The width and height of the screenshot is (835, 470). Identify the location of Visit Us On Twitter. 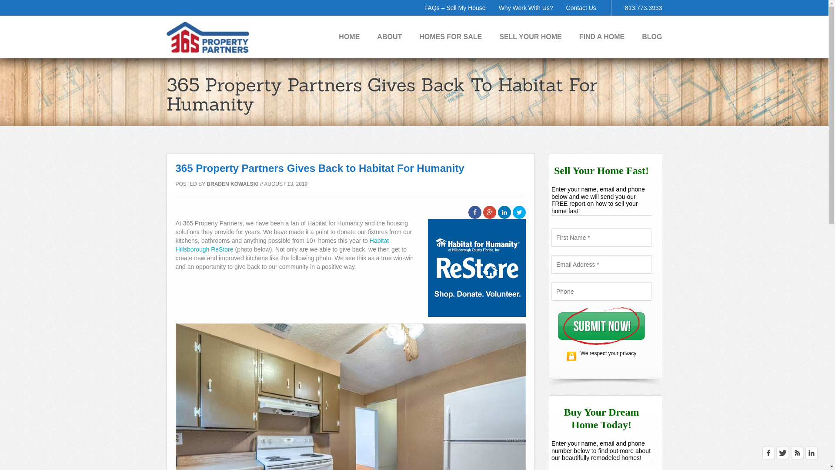
(783, 453).